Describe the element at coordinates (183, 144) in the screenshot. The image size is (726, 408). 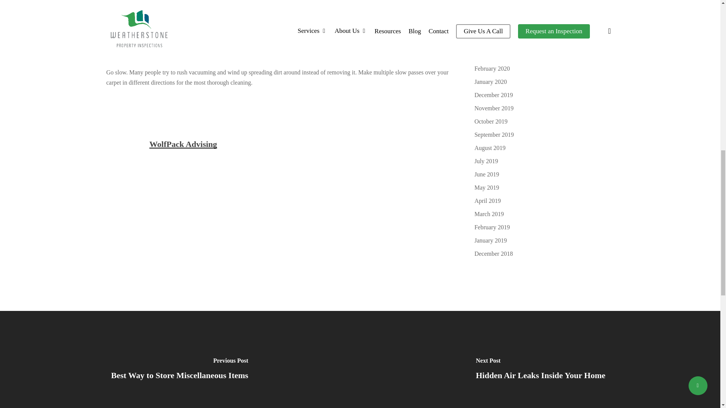
I see `WolfPack Advising` at that location.